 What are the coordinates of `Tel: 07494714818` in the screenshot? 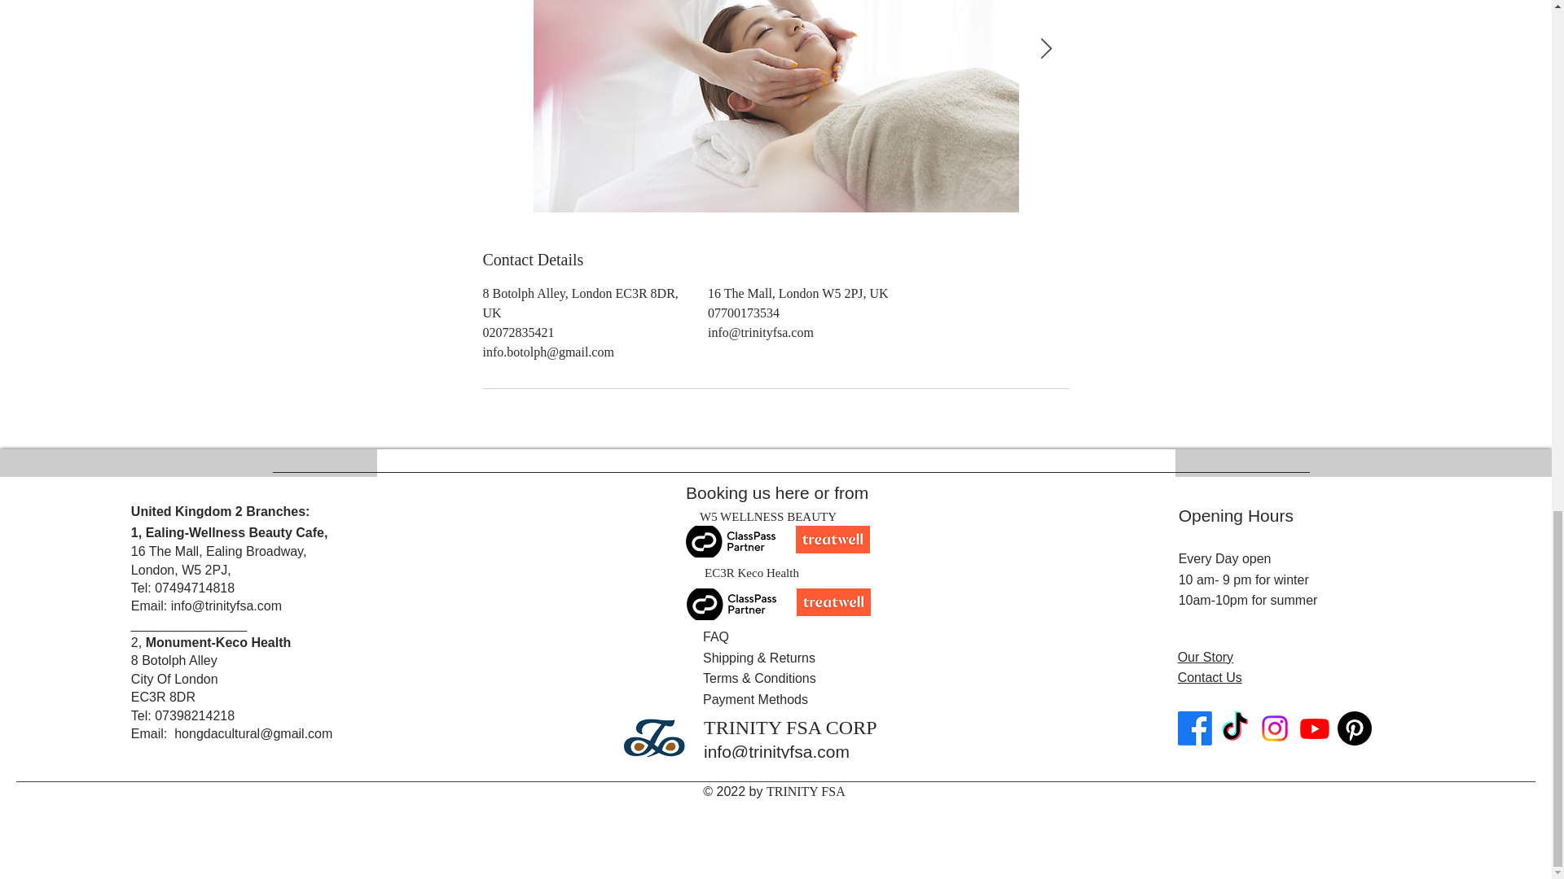 It's located at (182, 588).